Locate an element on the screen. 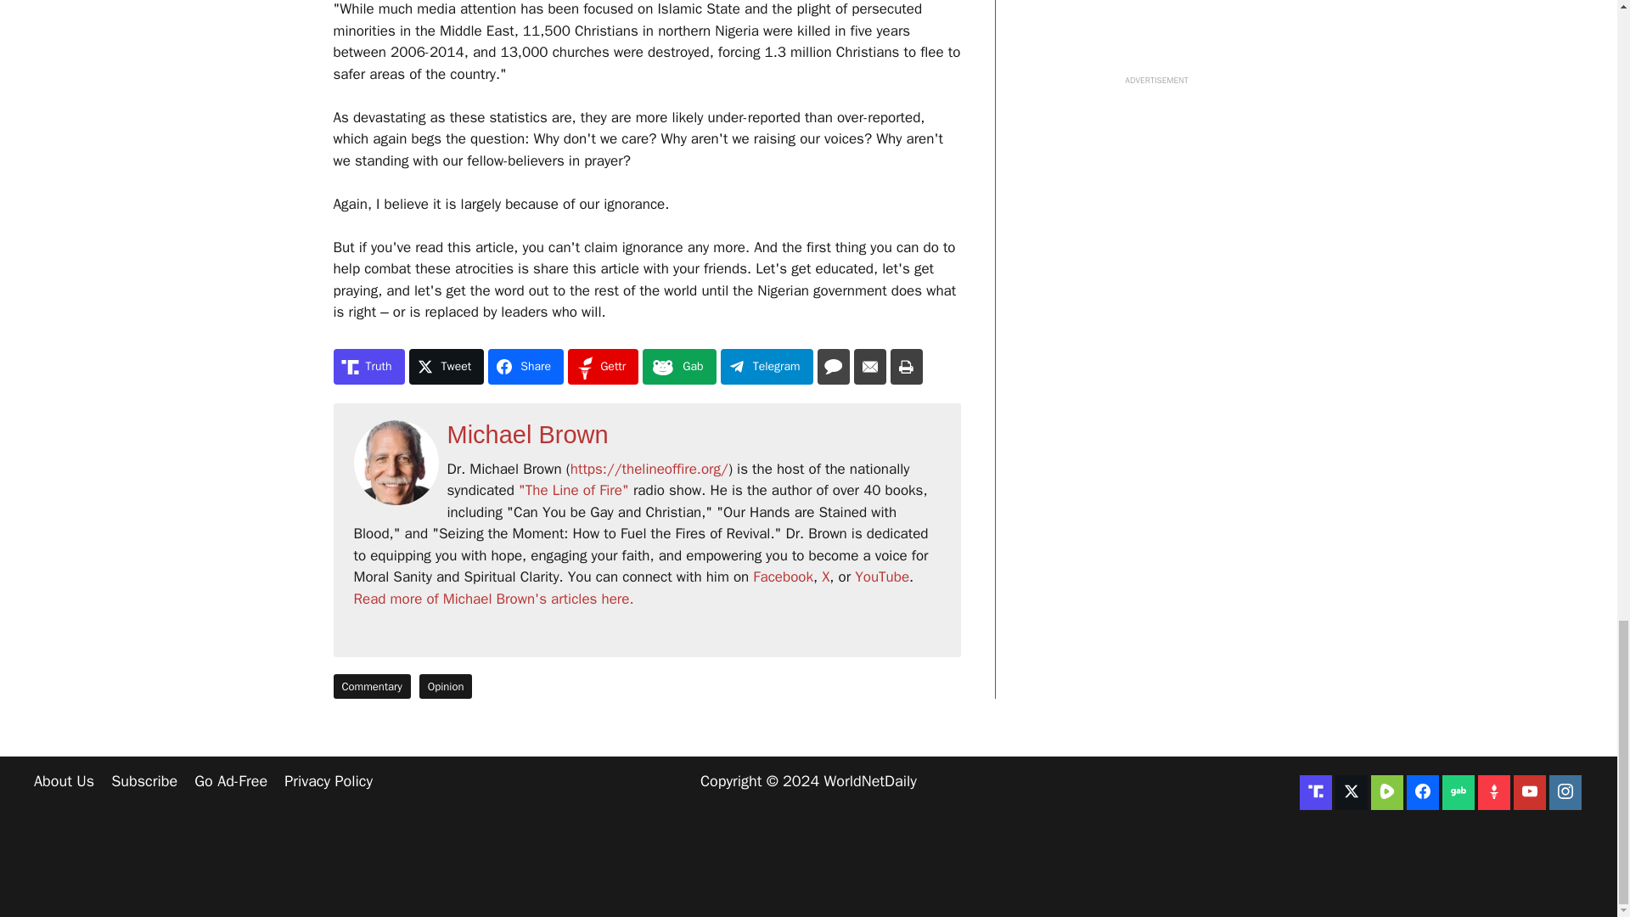 The width and height of the screenshot is (1630, 917). Share on Tweet is located at coordinates (447, 367).